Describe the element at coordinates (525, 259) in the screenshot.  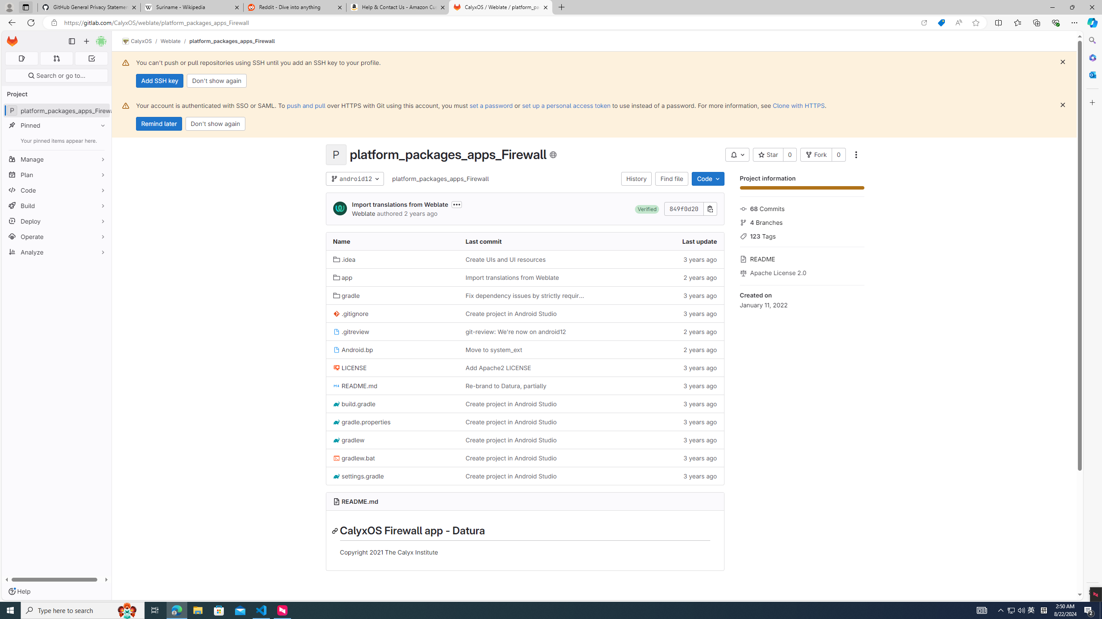
I see `Create UIs and UI resources` at that location.